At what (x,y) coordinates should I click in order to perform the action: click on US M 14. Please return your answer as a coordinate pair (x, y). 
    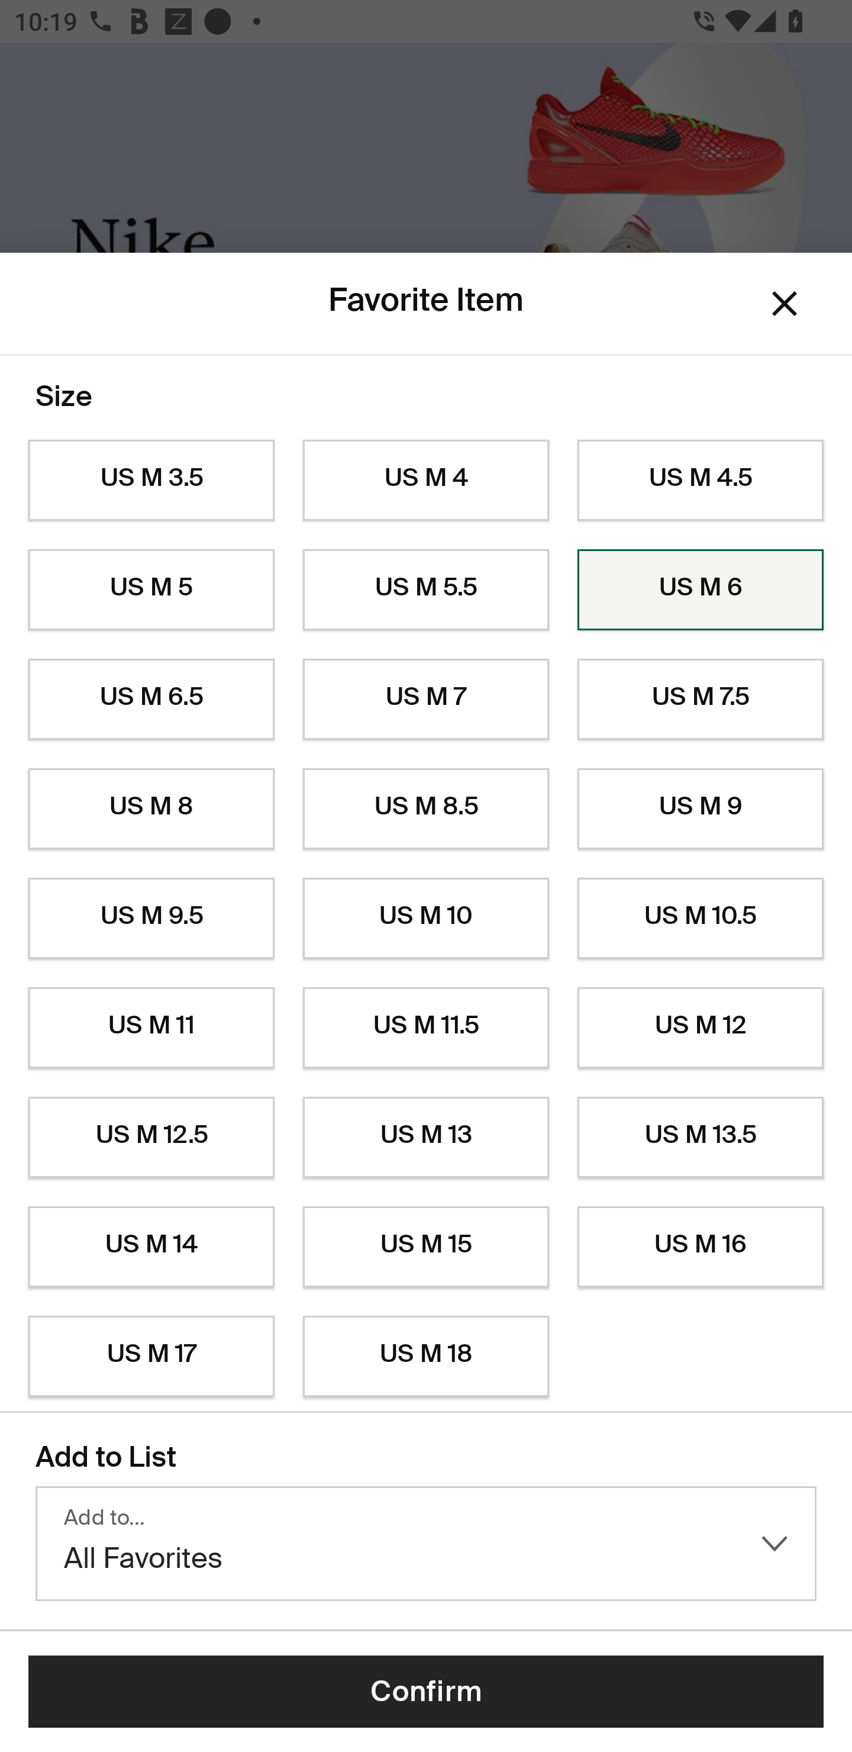
    Looking at the image, I should click on (151, 1247).